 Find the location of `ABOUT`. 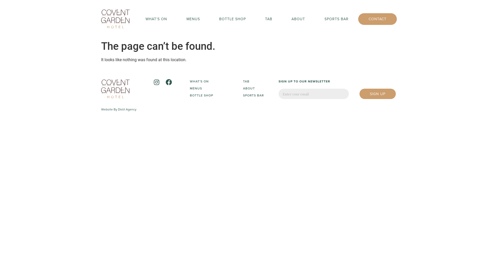

ABOUT is located at coordinates (253, 89).